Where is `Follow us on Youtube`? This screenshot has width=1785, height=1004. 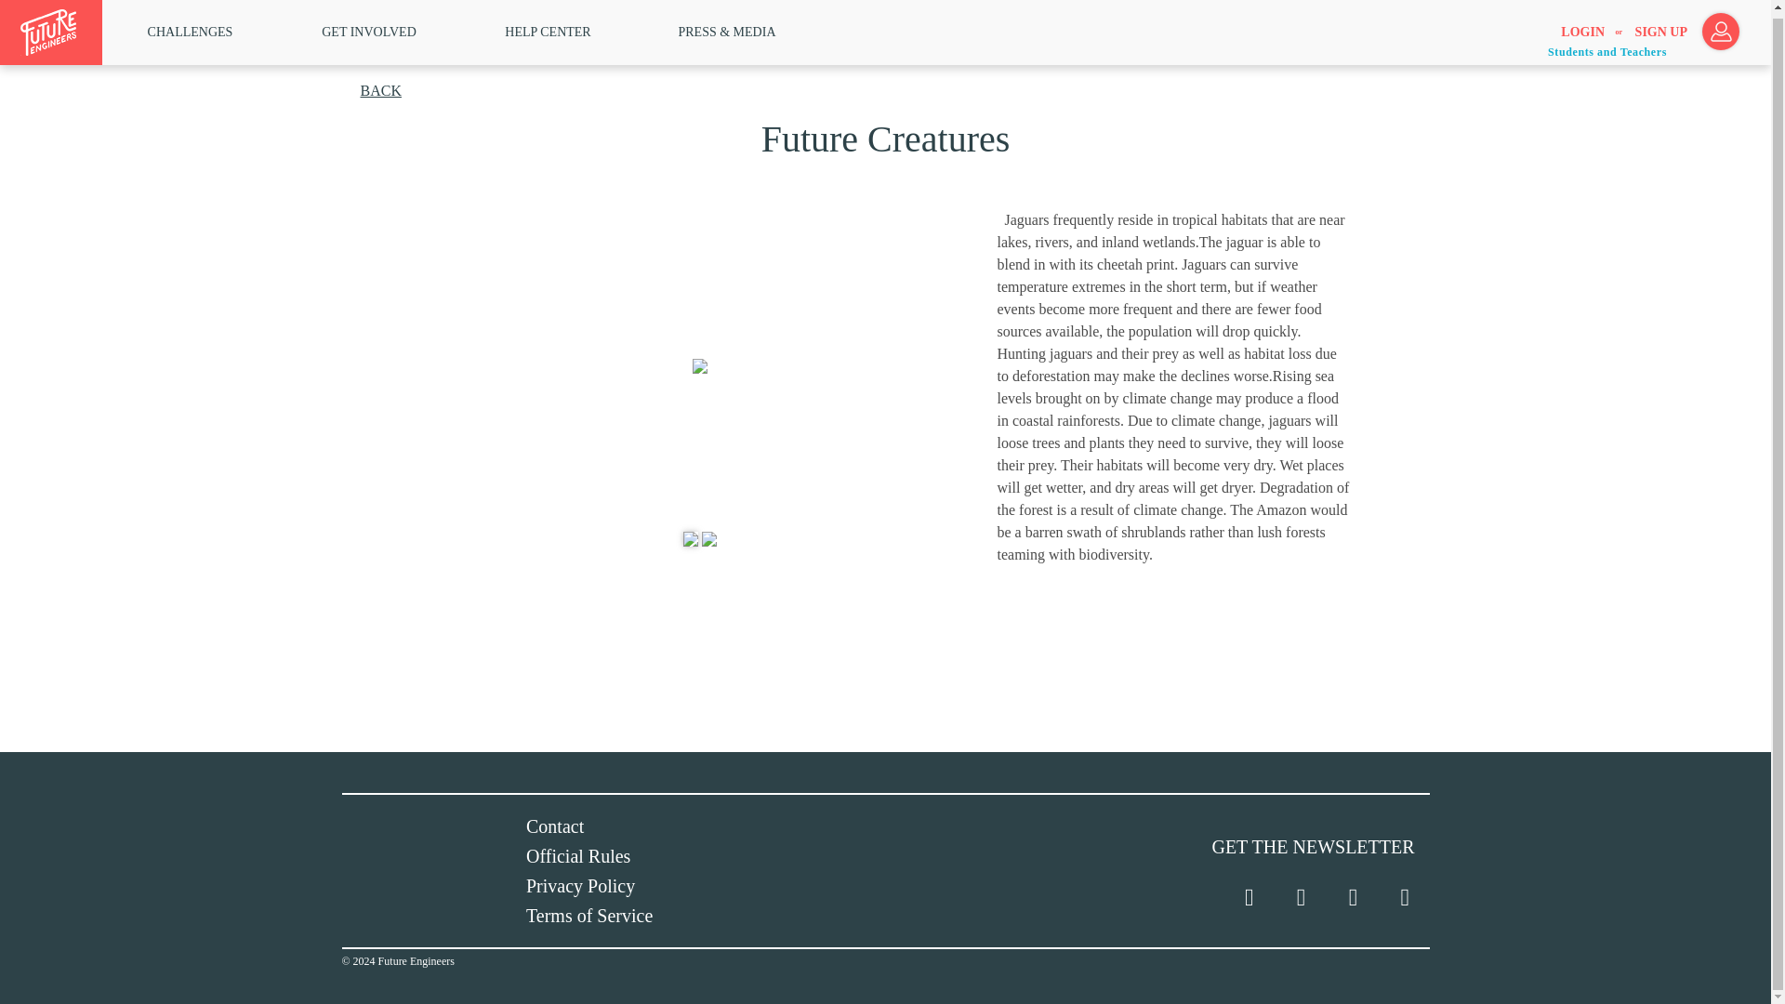 Follow us on Youtube is located at coordinates (1404, 897).